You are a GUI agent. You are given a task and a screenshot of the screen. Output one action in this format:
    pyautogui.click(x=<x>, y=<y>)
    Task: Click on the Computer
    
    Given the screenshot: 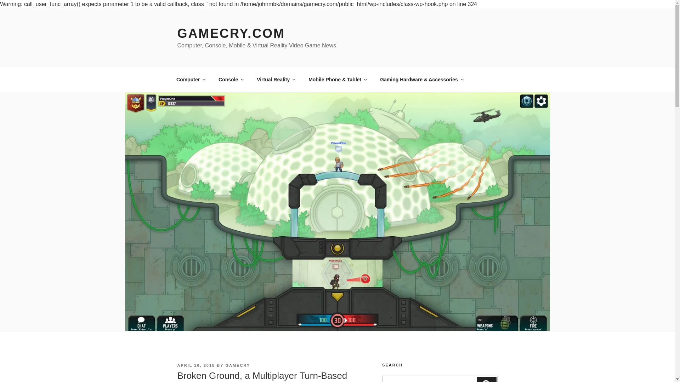 What is the action you would take?
    pyautogui.click(x=191, y=79)
    